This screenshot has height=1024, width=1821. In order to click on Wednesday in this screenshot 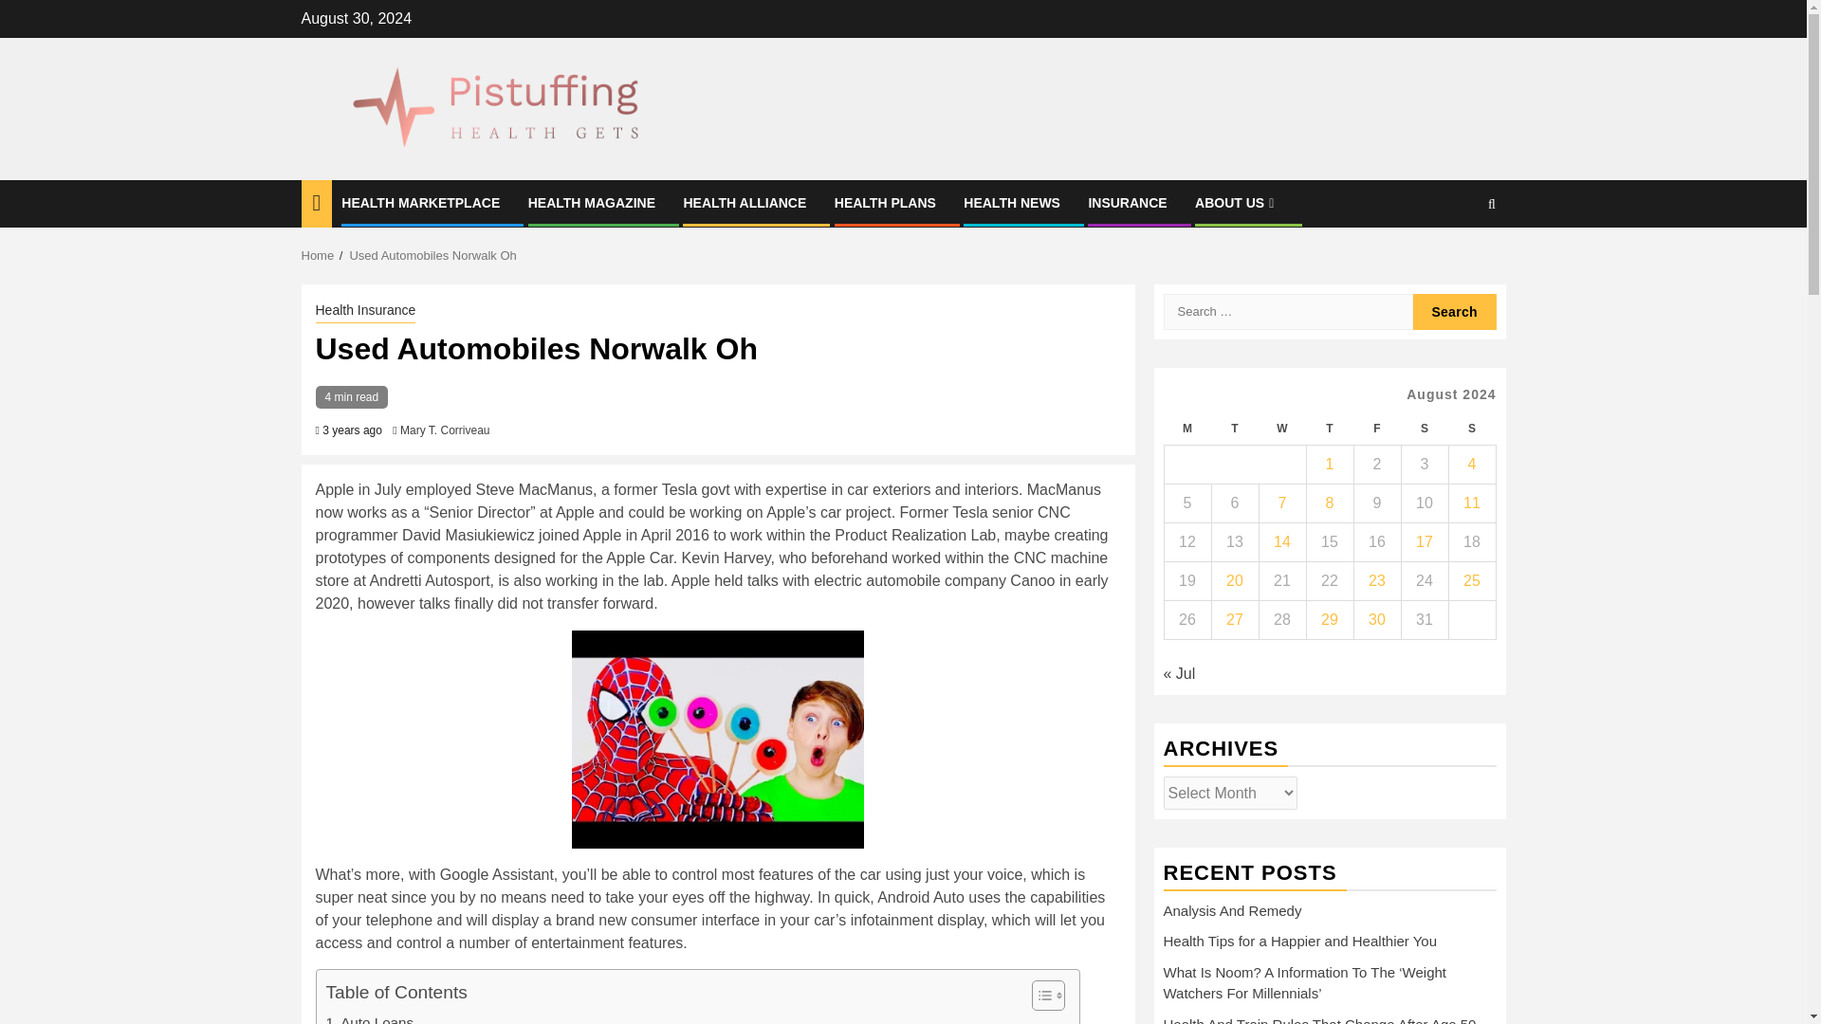, I will do `click(1281, 429)`.